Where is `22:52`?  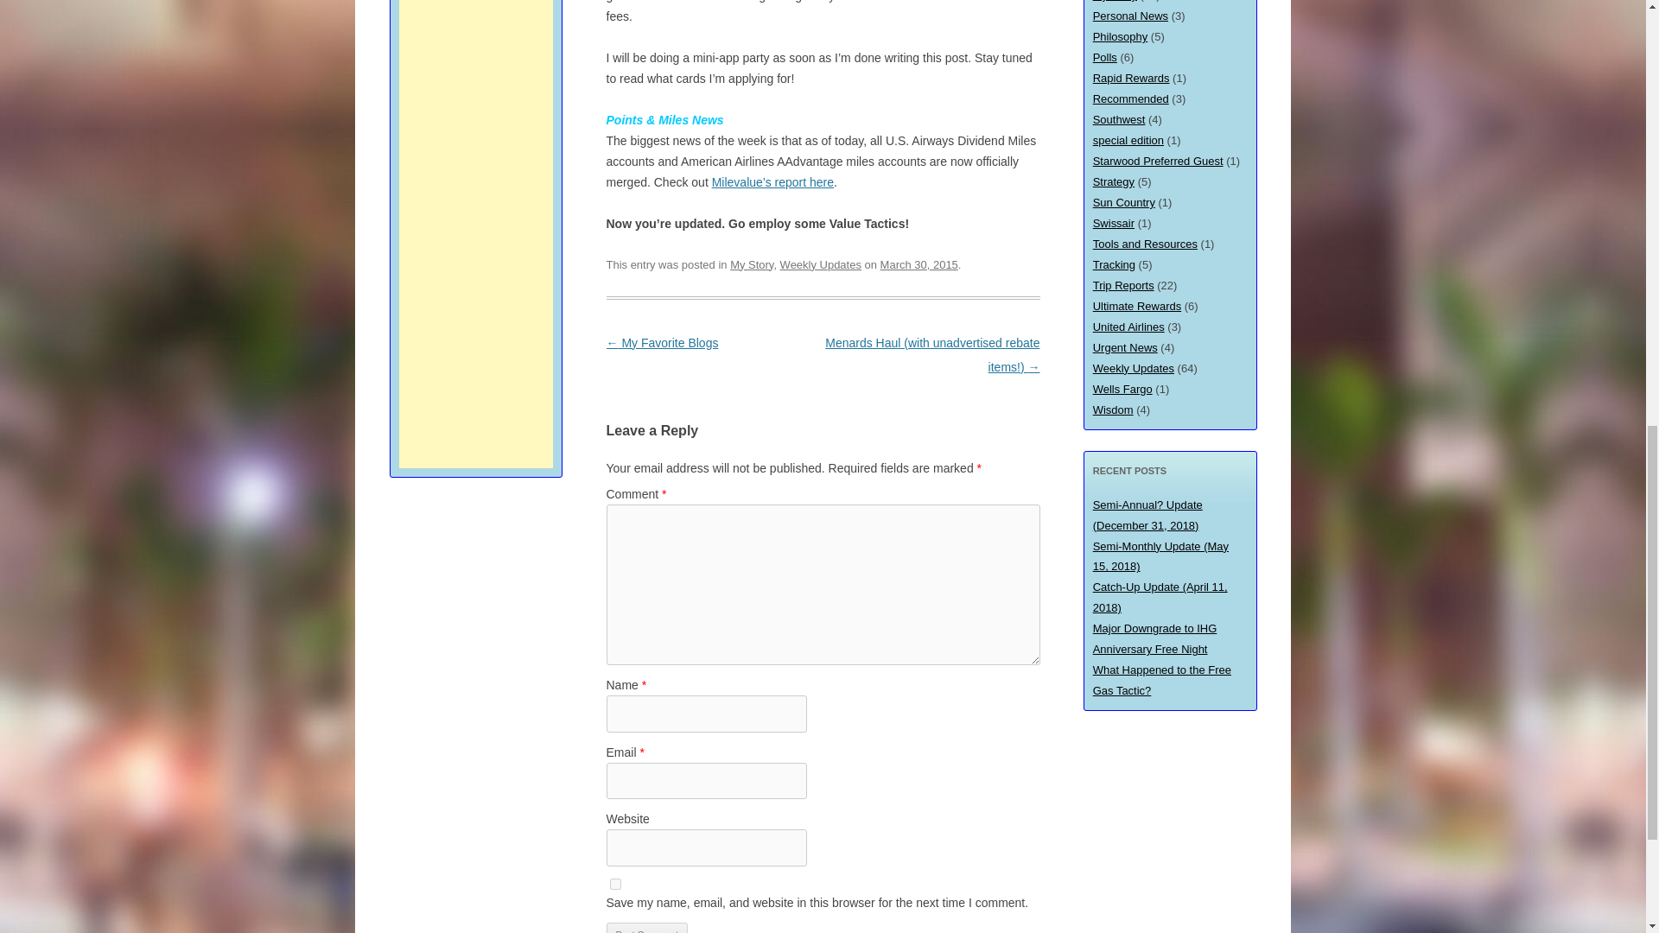 22:52 is located at coordinates (919, 264).